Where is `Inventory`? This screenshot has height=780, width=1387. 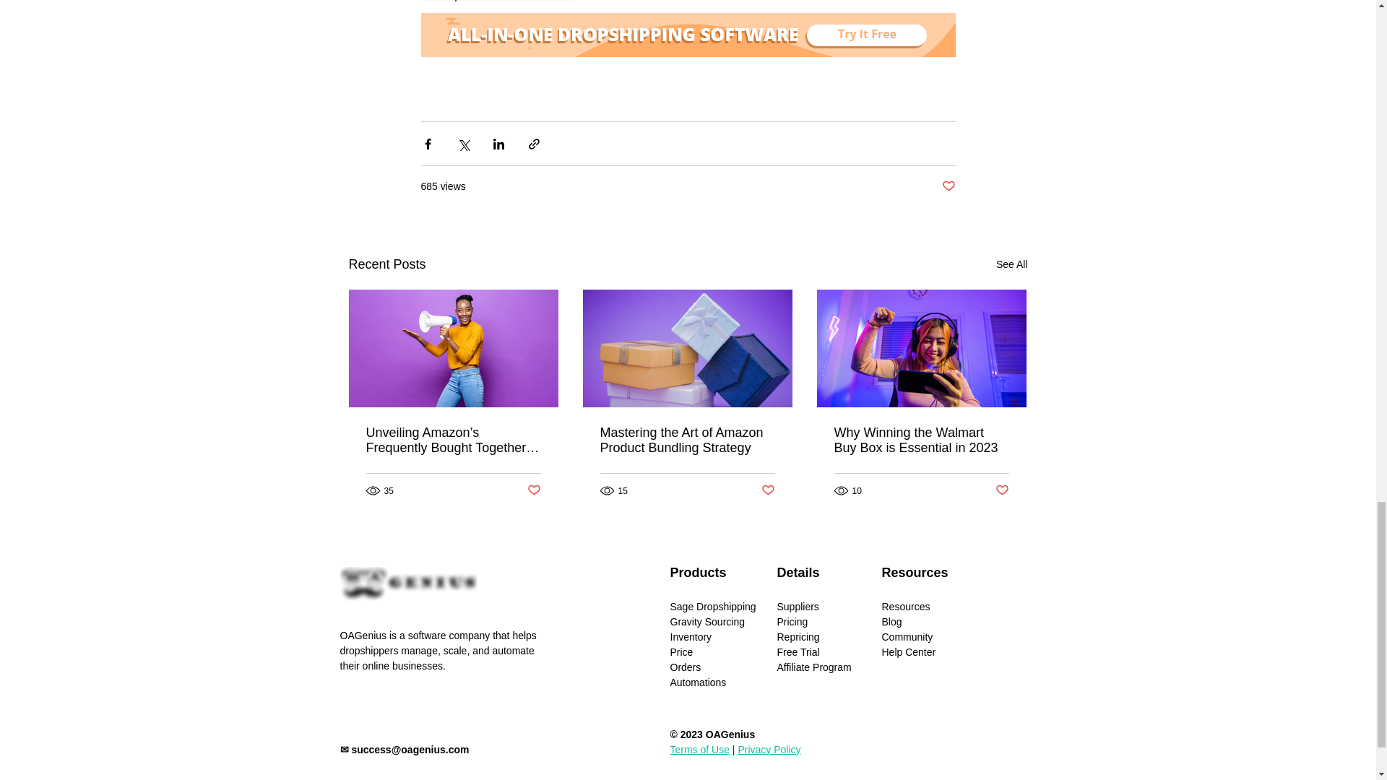 Inventory is located at coordinates (691, 636).